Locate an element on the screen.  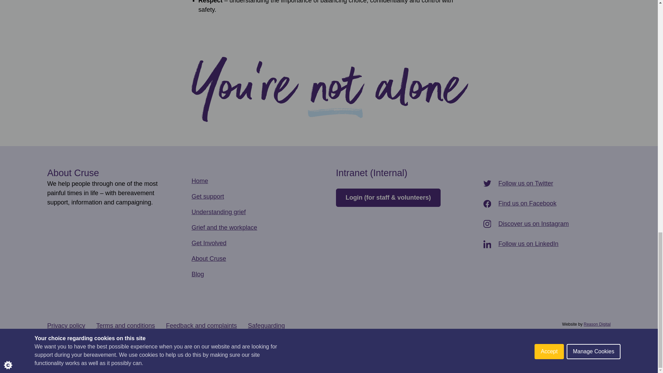
Get support is located at coordinates (208, 196).